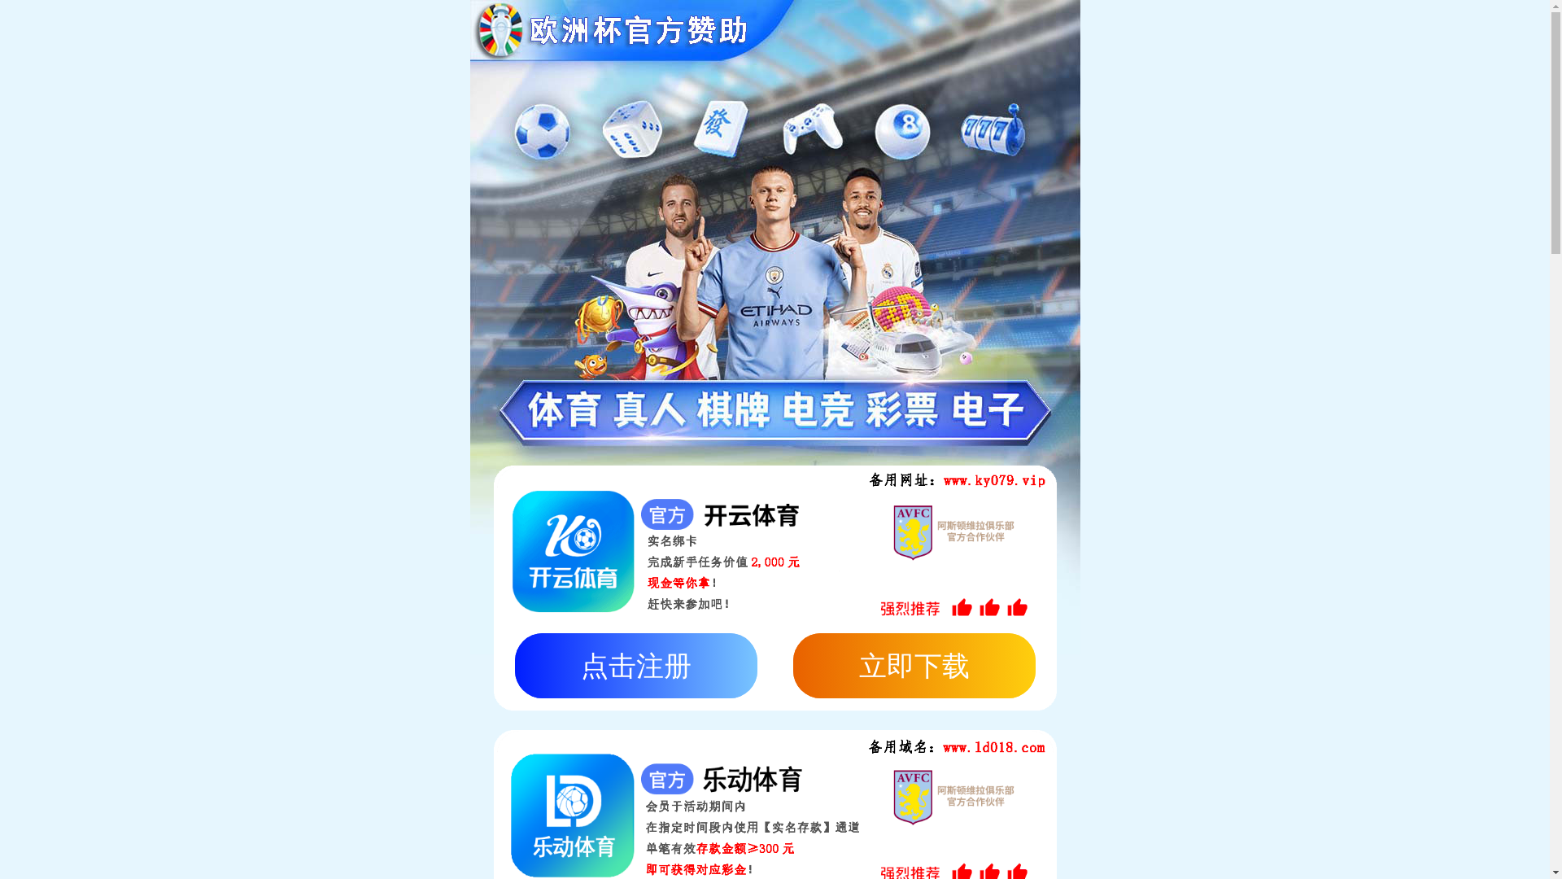 The image size is (1562, 879). Describe the element at coordinates (440, 157) in the screenshot. I see `About us` at that location.